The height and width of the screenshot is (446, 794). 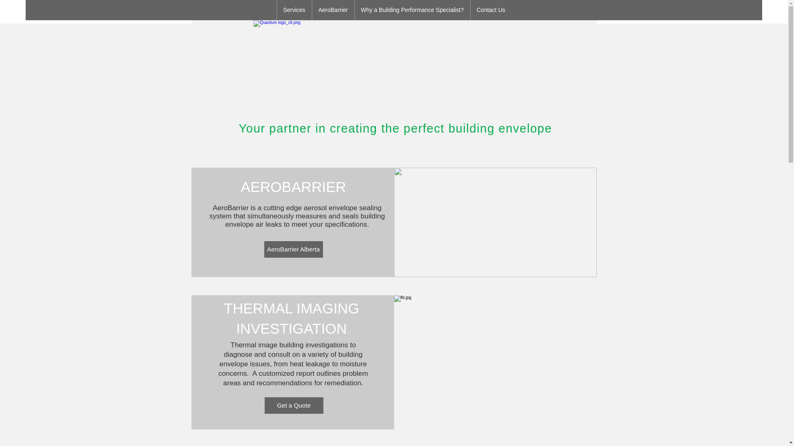 What do you see at coordinates (333, 10) in the screenshot?
I see `AeroBarrier` at bounding box center [333, 10].